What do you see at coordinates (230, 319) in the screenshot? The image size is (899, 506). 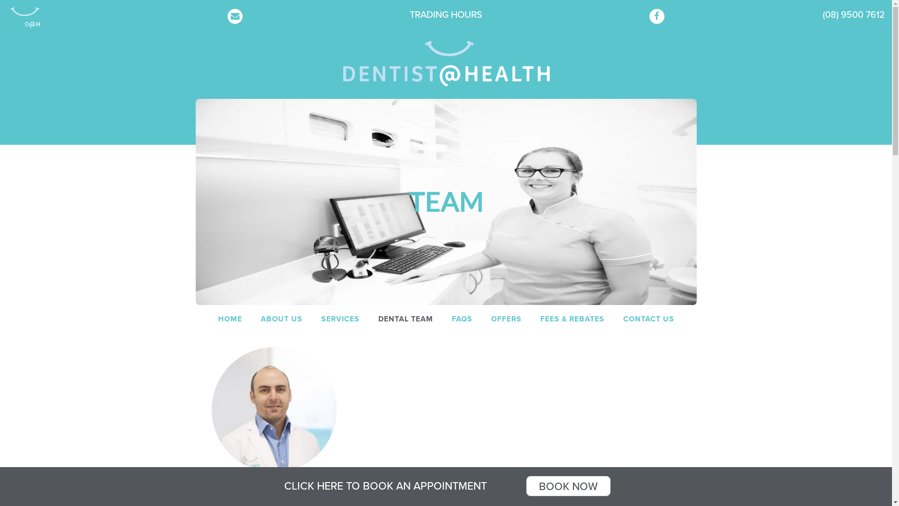 I see `HOME` at bounding box center [230, 319].